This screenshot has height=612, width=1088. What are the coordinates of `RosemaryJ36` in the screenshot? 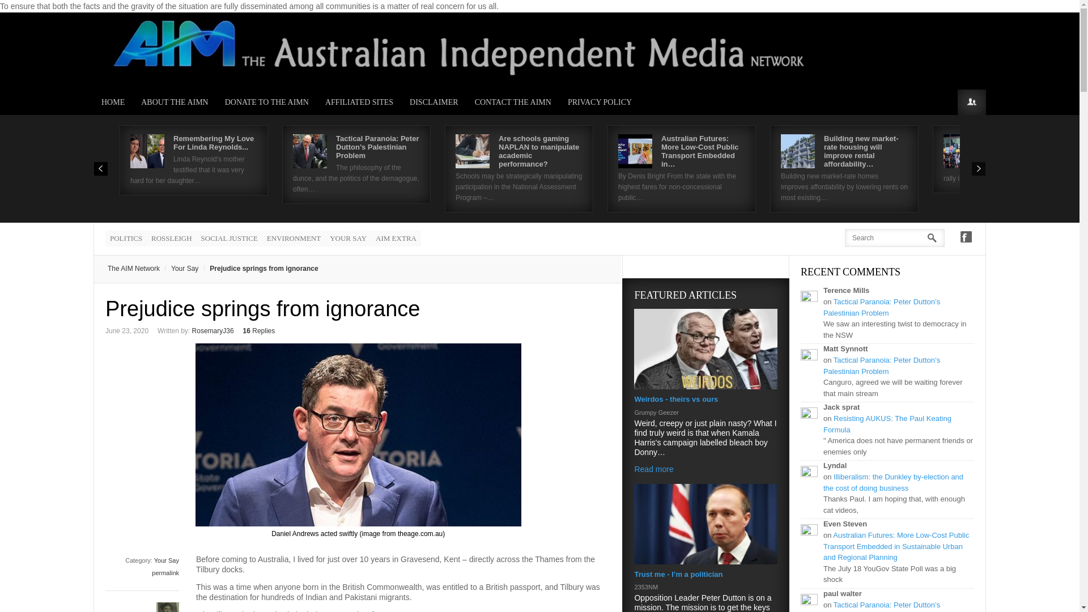 It's located at (213, 330).